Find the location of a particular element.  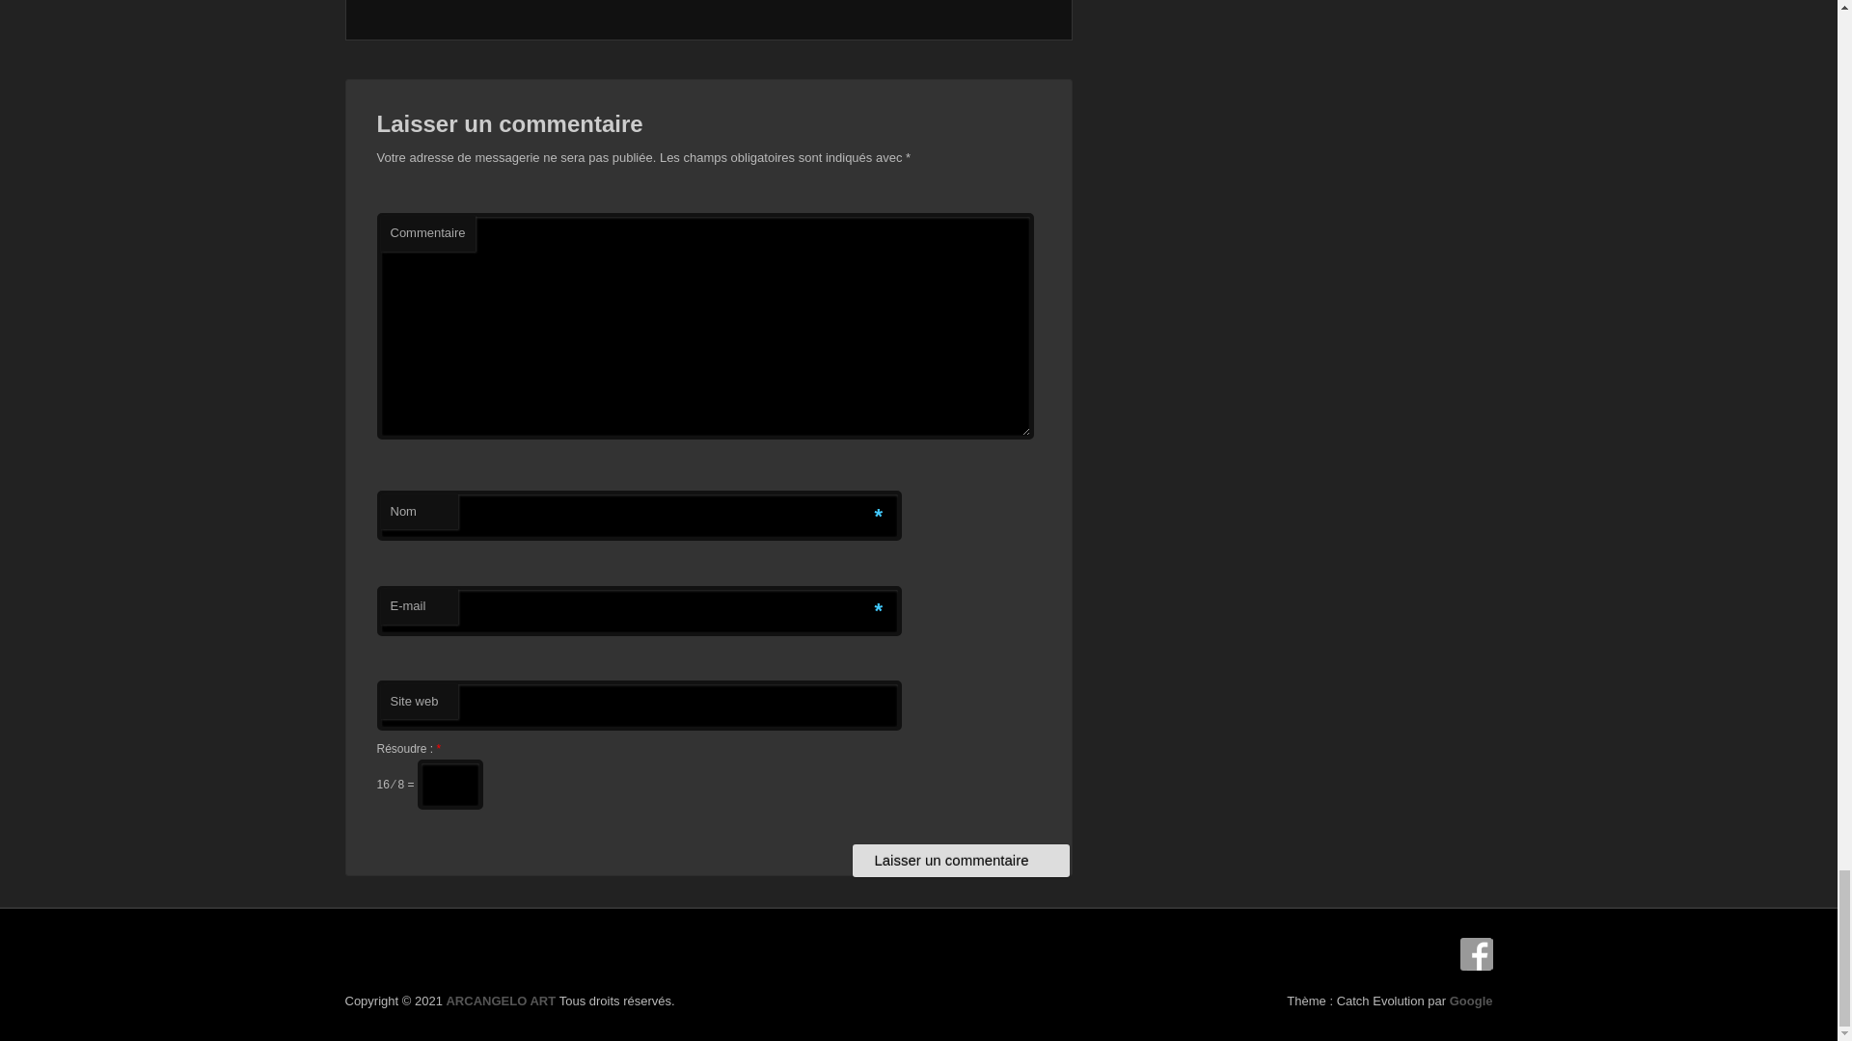

ARCANGELO ART is located at coordinates (502, 1001).